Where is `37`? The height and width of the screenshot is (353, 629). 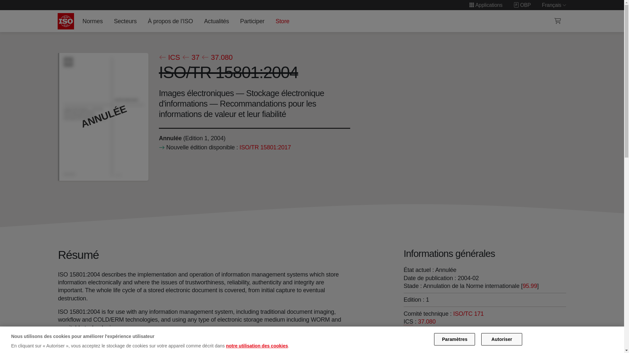 37 is located at coordinates (191, 58).